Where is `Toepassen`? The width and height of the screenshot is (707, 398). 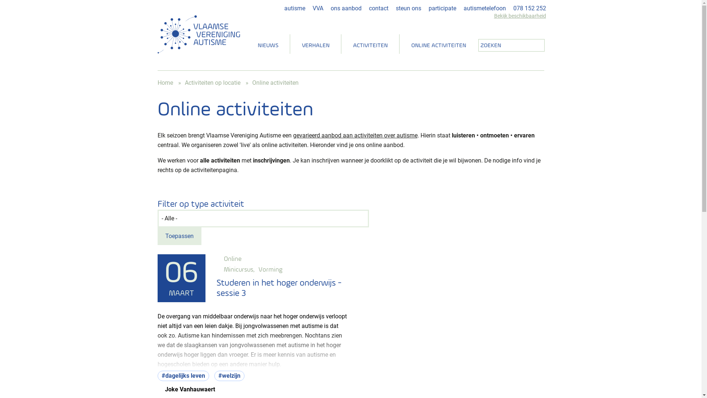 Toepassen is located at coordinates (180, 236).